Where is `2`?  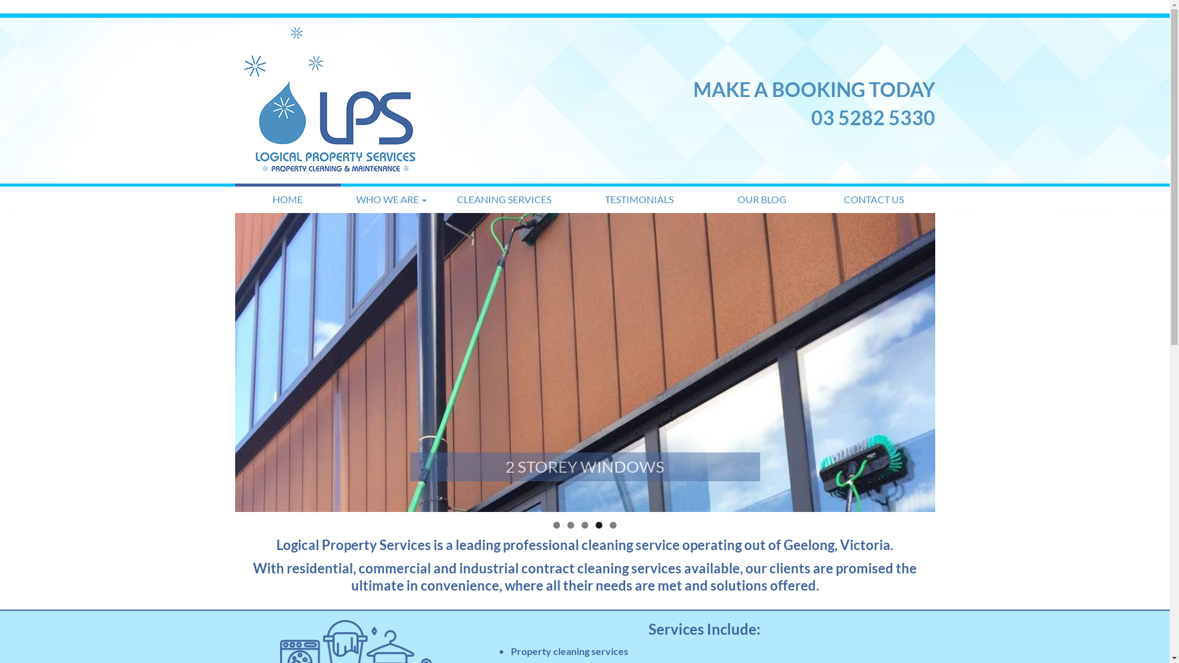
2 is located at coordinates (571, 525).